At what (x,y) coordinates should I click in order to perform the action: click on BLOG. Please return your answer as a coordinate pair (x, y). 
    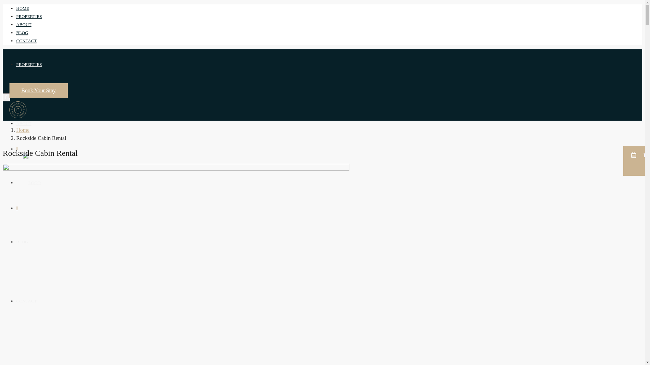
    Looking at the image, I should click on (22, 33).